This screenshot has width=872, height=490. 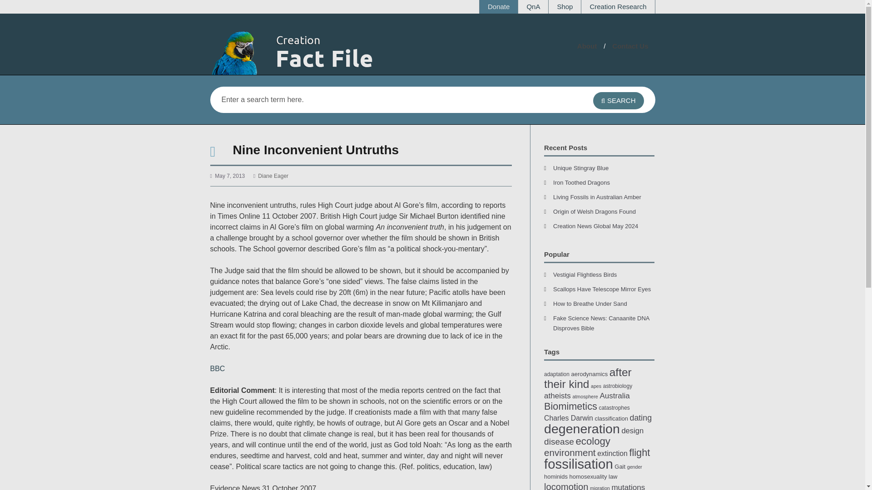 I want to click on Contact Us, so click(x=629, y=46).